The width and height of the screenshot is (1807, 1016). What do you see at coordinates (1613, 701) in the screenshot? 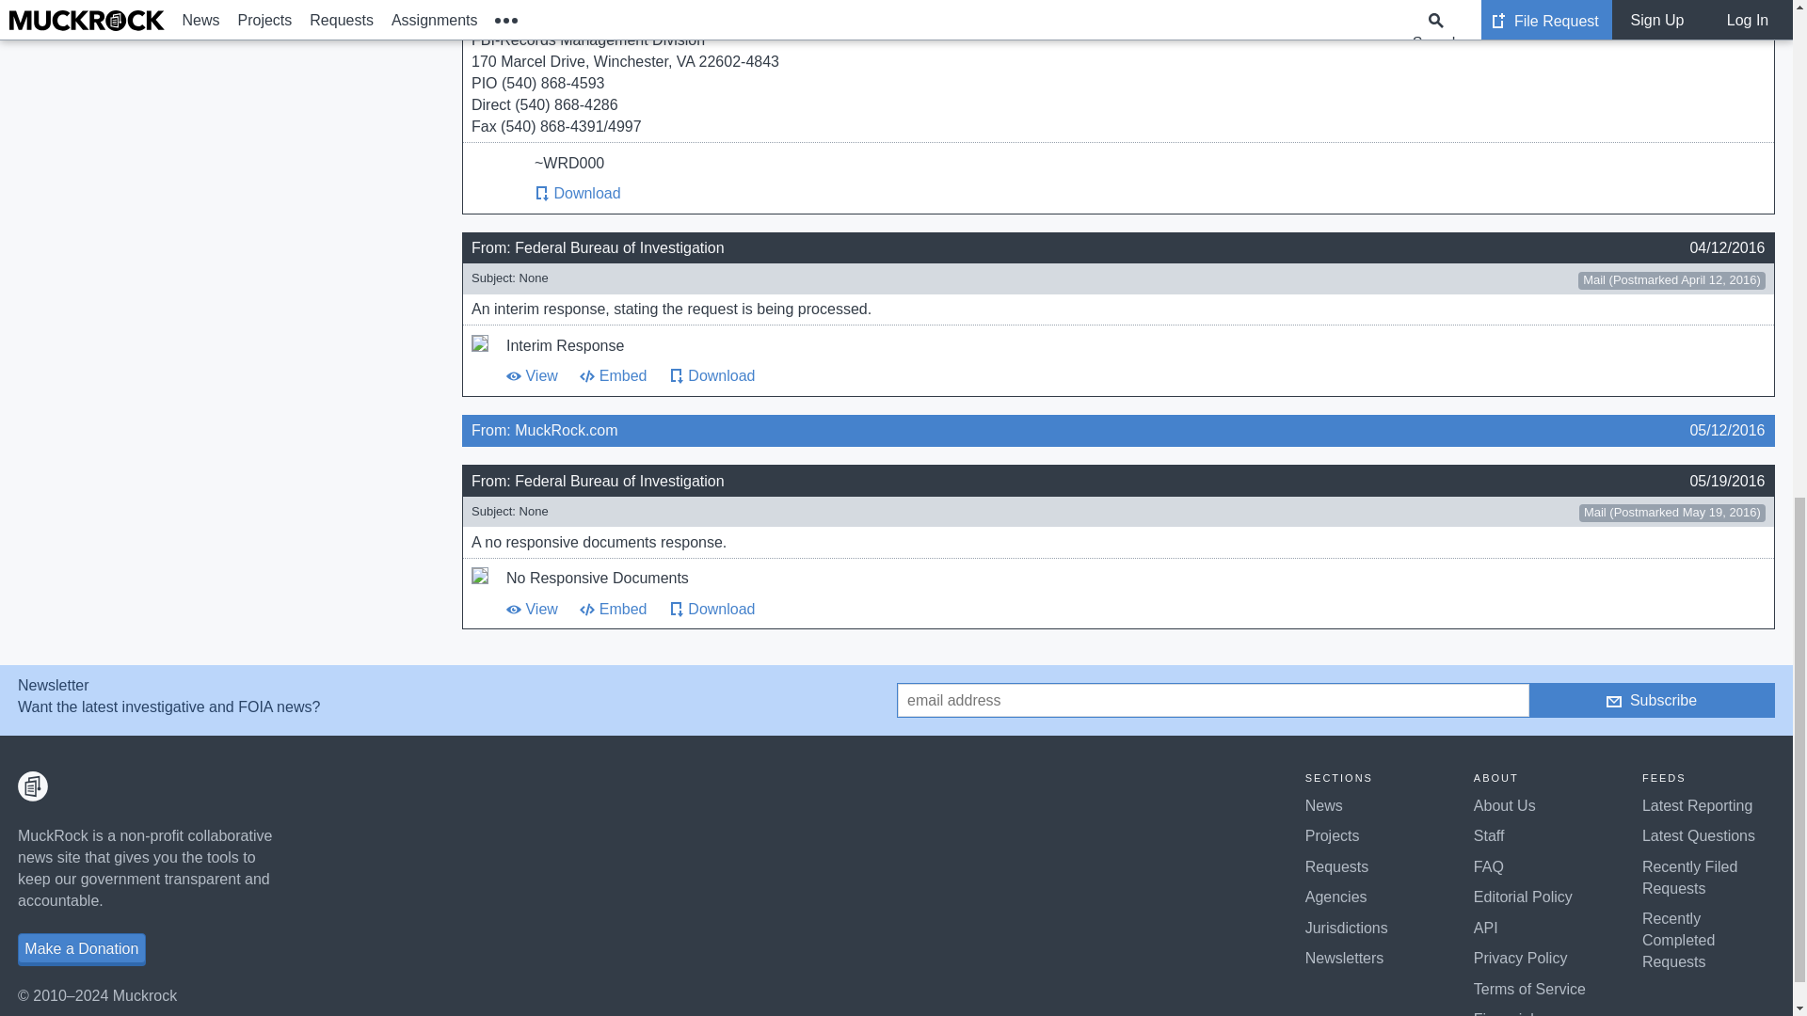
I see `Email Icon resembling an envelope.` at bounding box center [1613, 701].